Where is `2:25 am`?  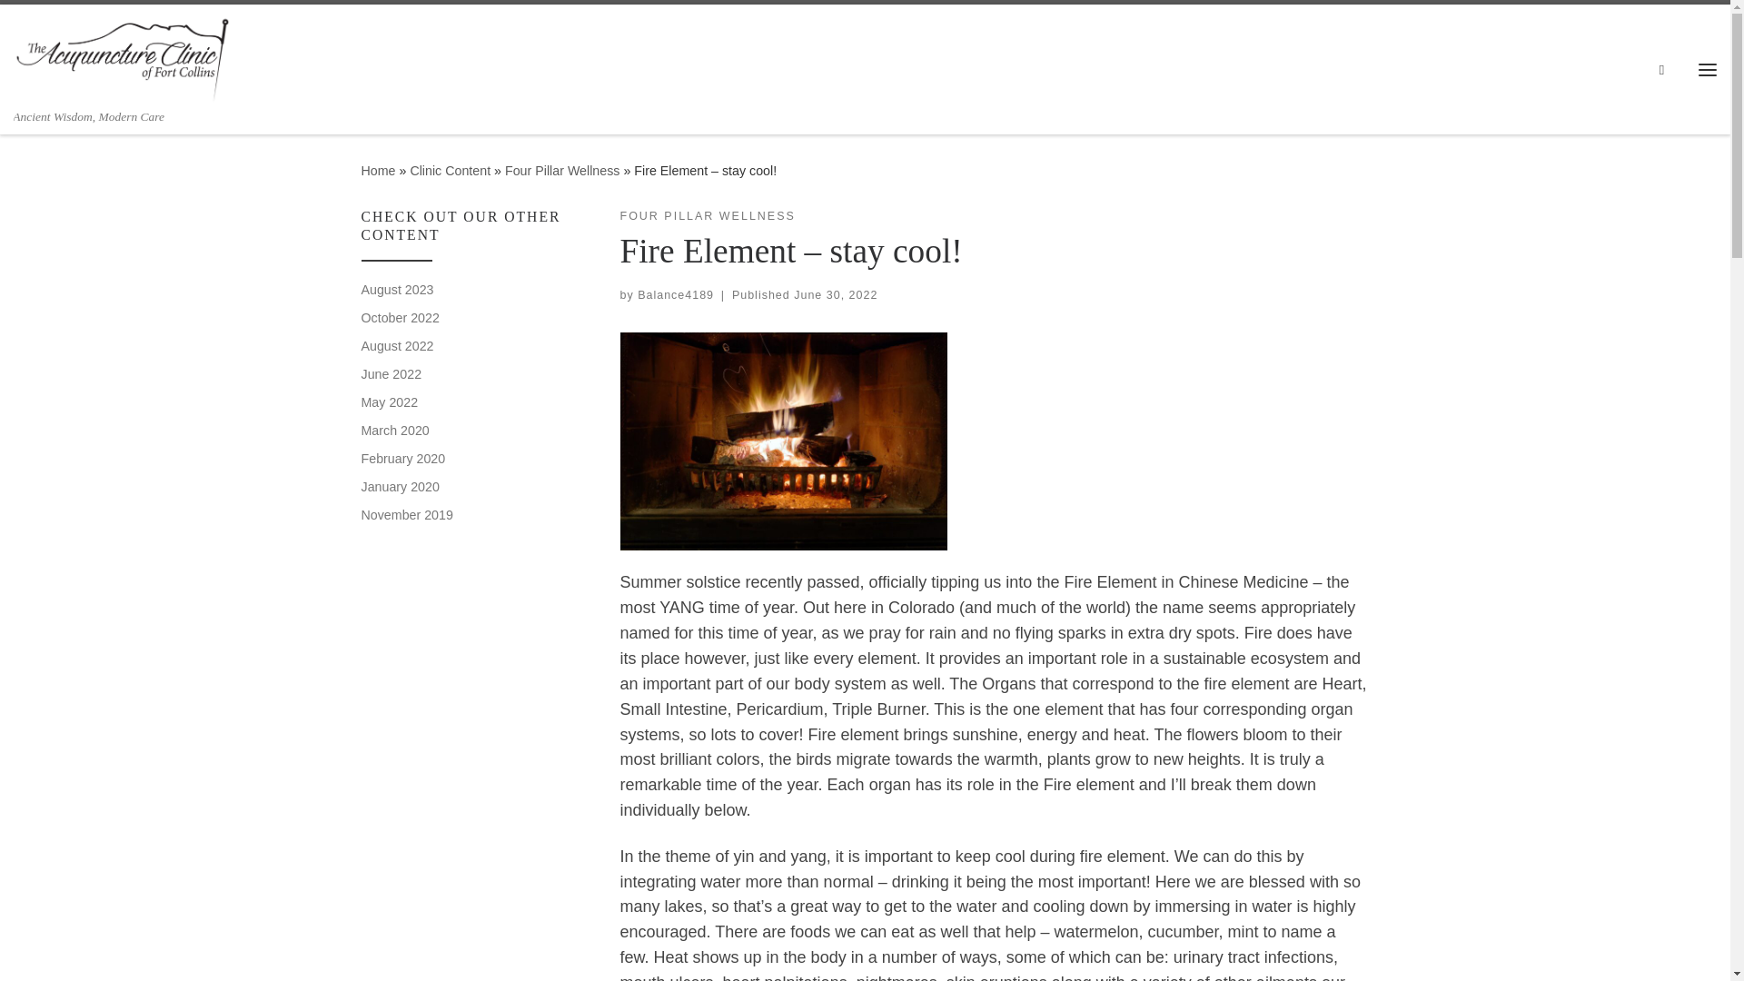 2:25 am is located at coordinates (835, 294).